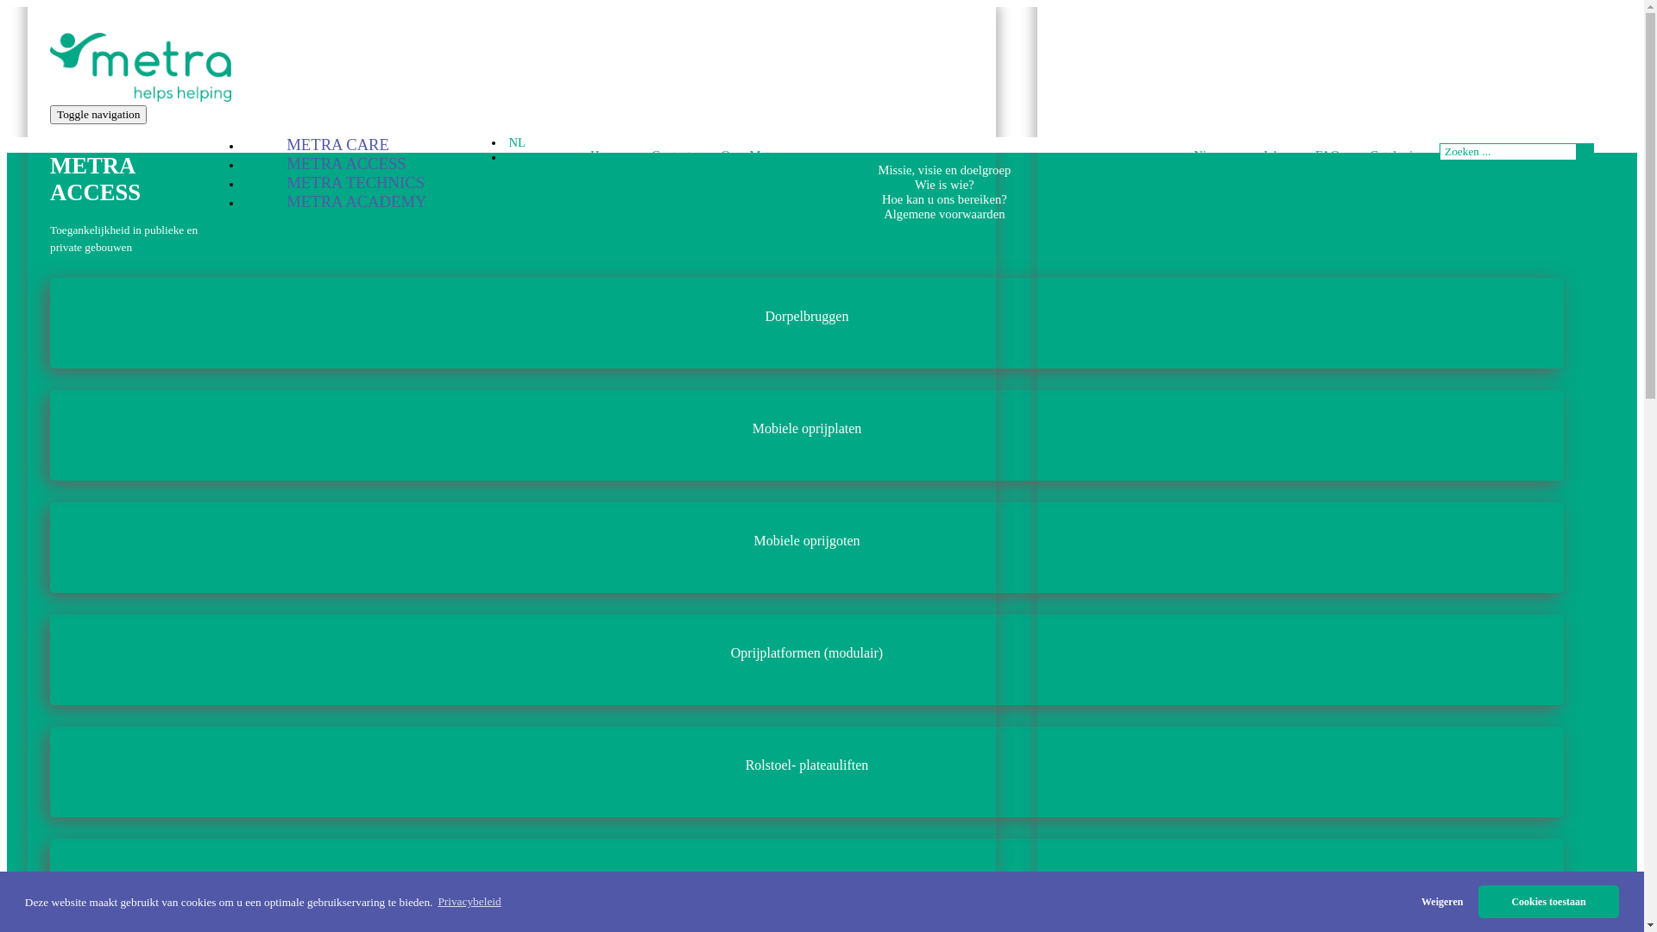 The height and width of the screenshot is (932, 1657). What do you see at coordinates (803, 659) in the screenshot?
I see `Oprijplatformen (modulair)` at bounding box center [803, 659].